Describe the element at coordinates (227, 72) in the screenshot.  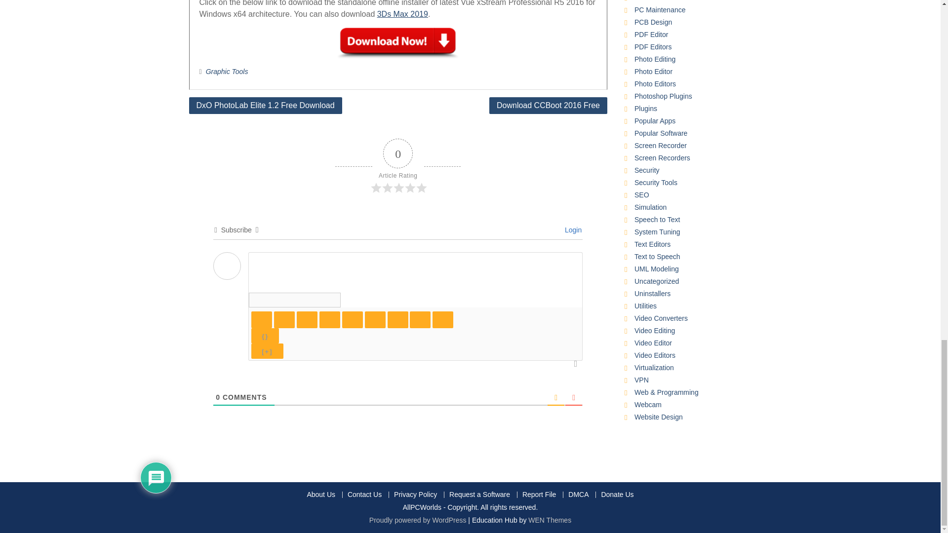
I see `Graphic Tools` at that location.